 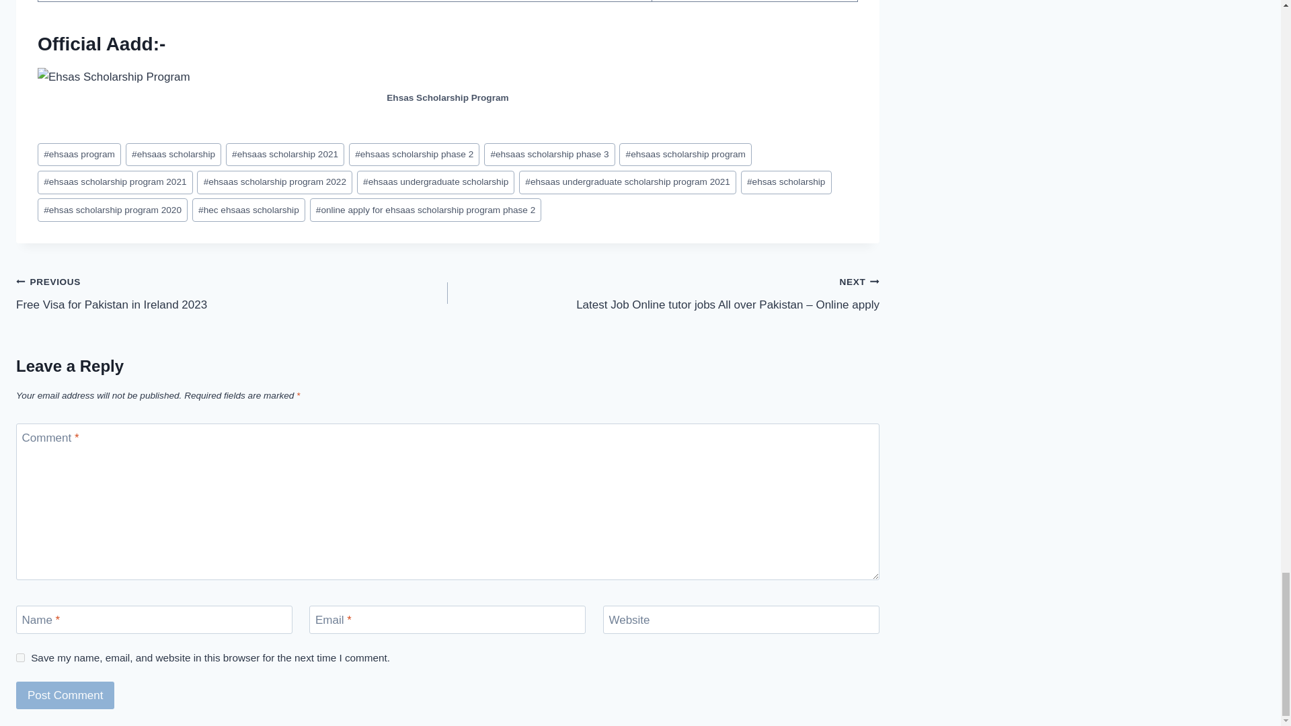 I want to click on ehsaas scholarship, so click(x=173, y=155).